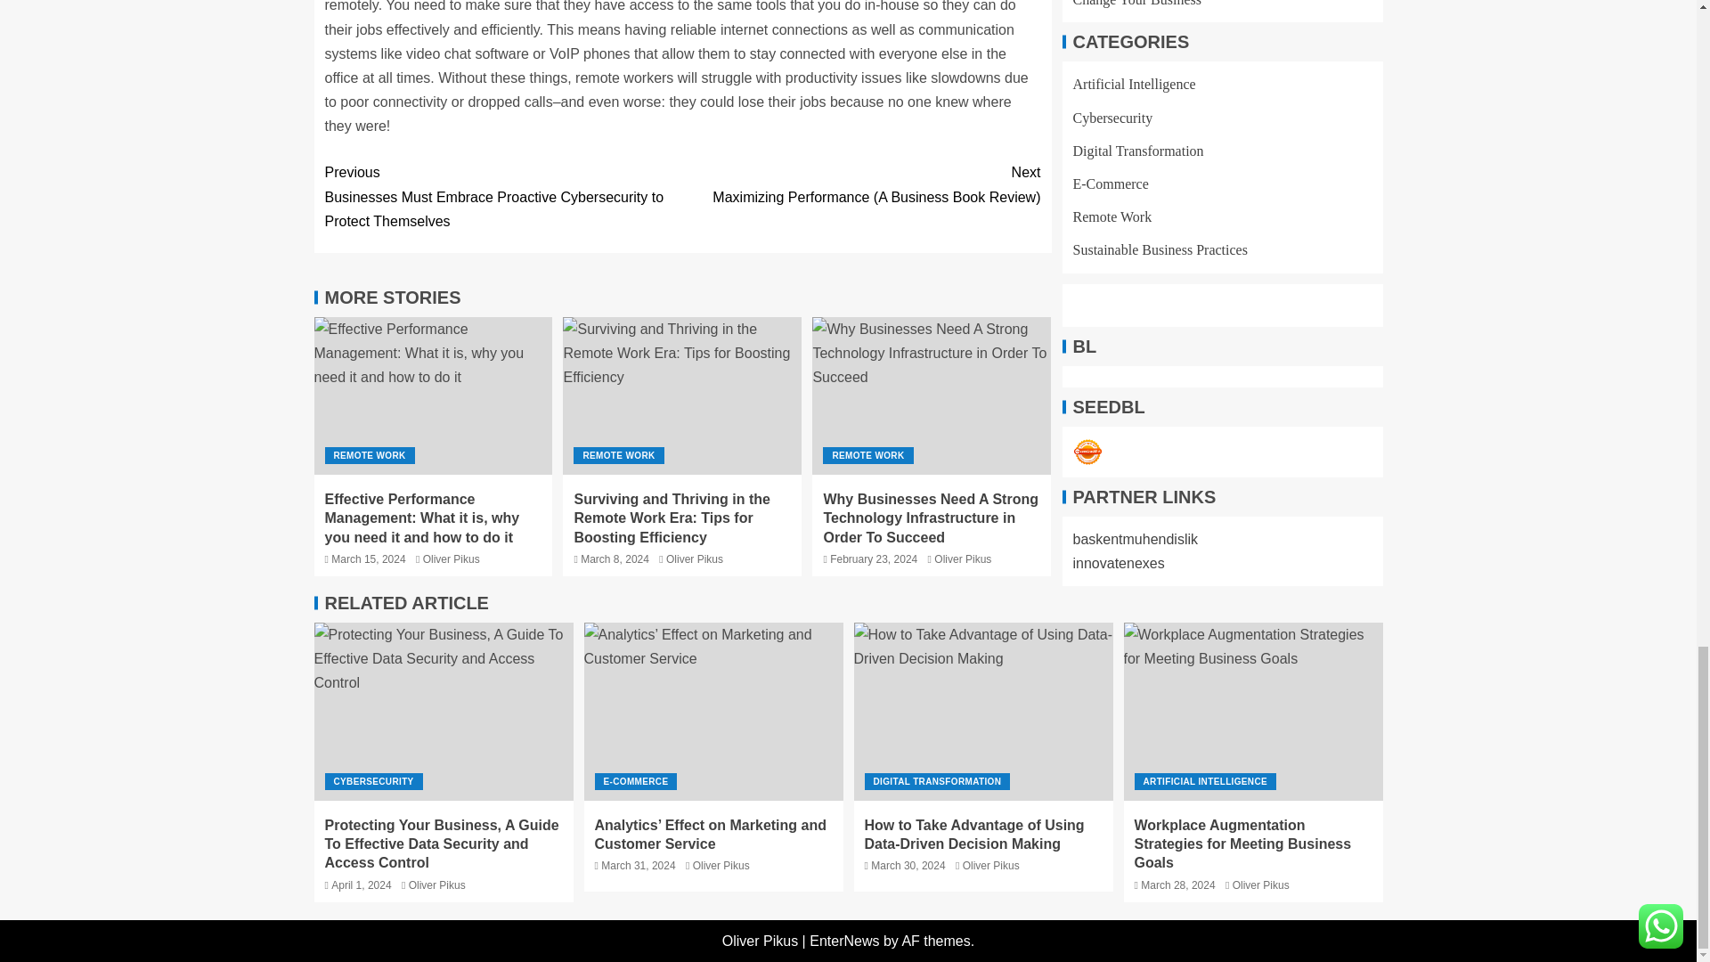  I want to click on REMOTE WORK, so click(369, 455).